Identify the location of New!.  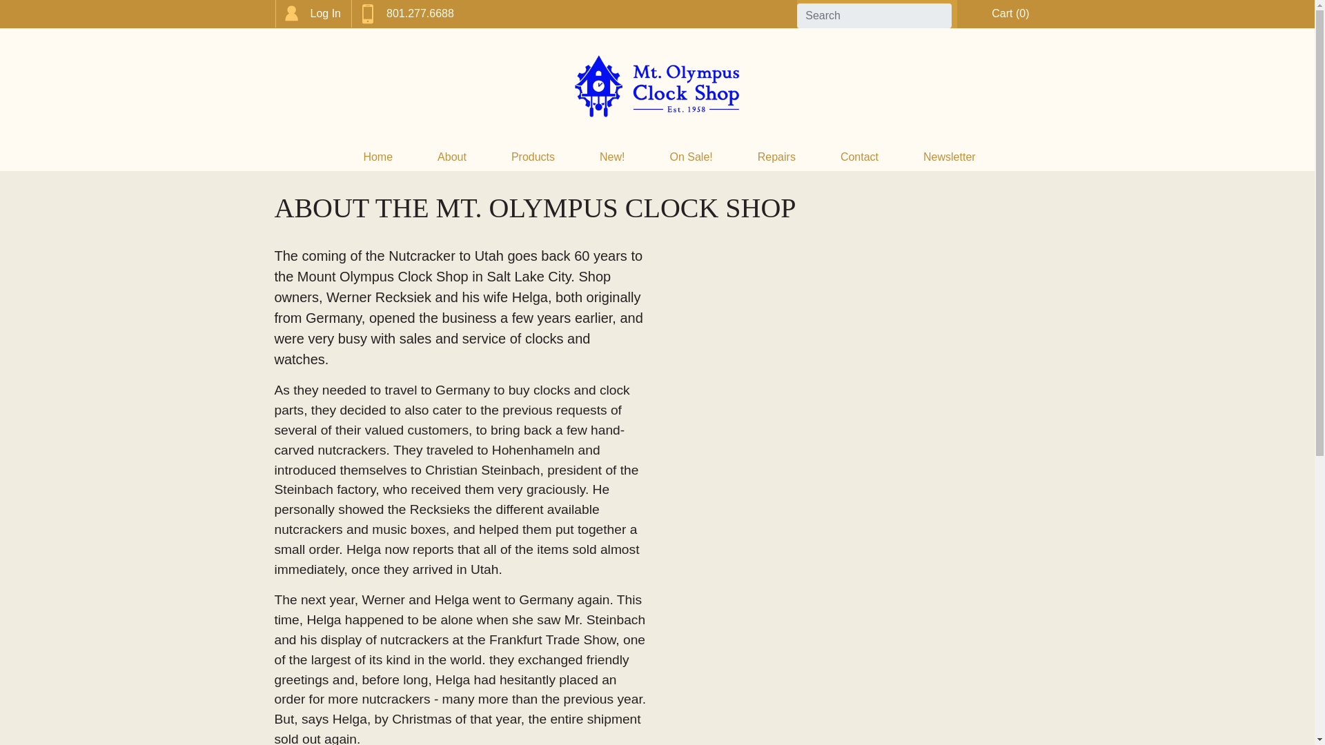
(600, 157).